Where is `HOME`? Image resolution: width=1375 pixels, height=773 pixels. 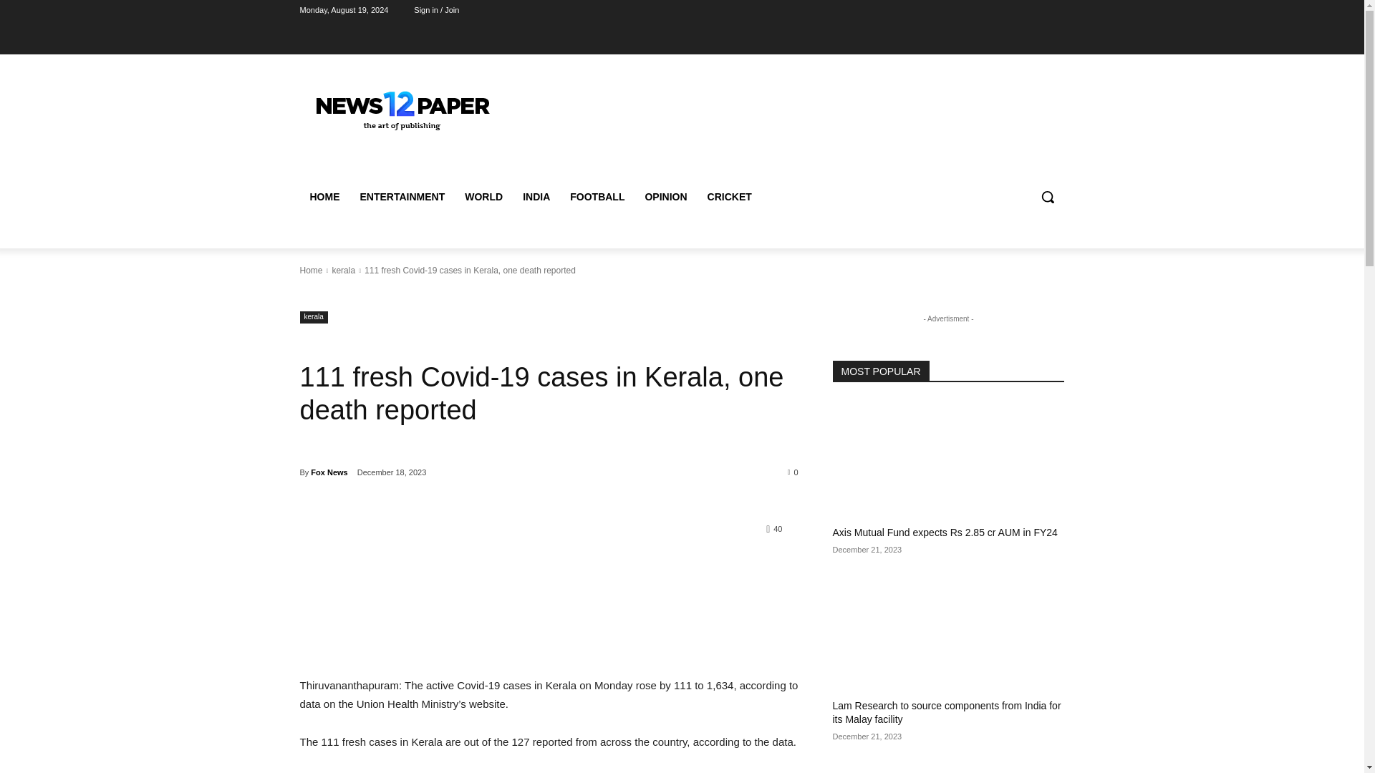 HOME is located at coordinates (324, 196).